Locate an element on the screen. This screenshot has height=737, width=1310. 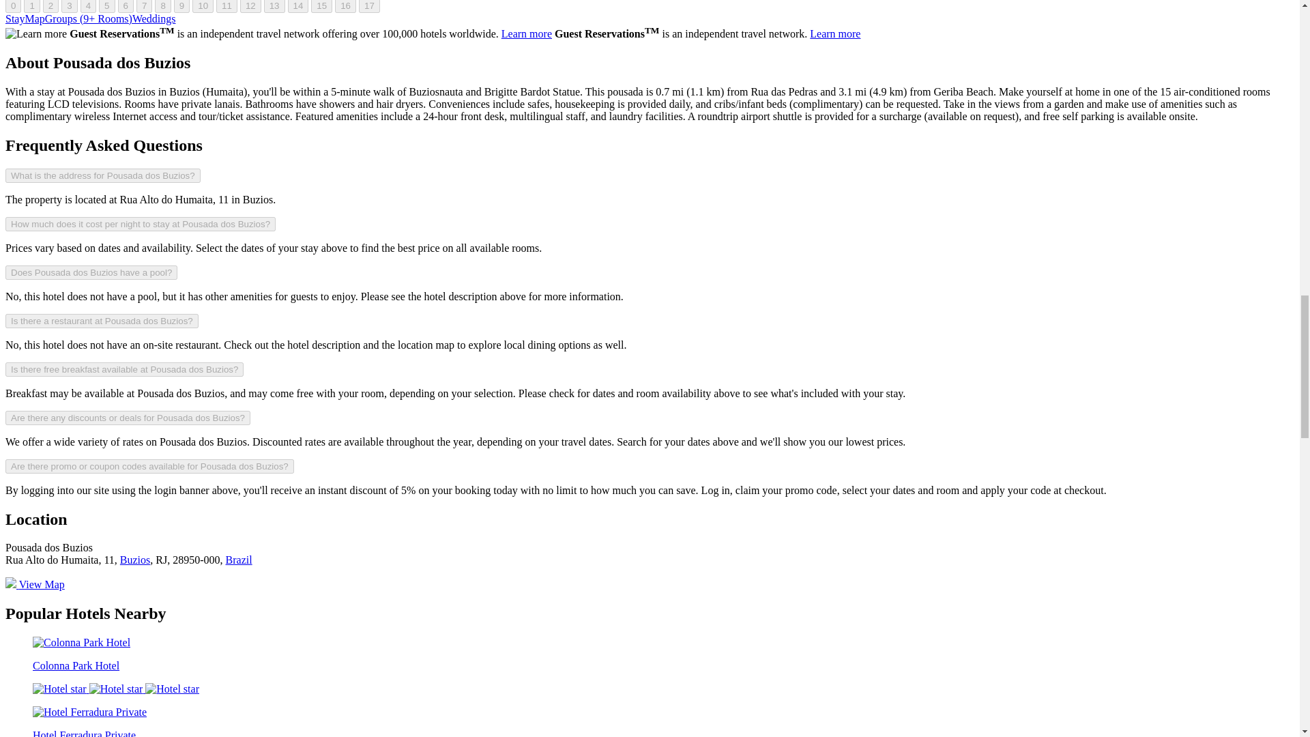
Learn more is located at coordinates (35, 34).